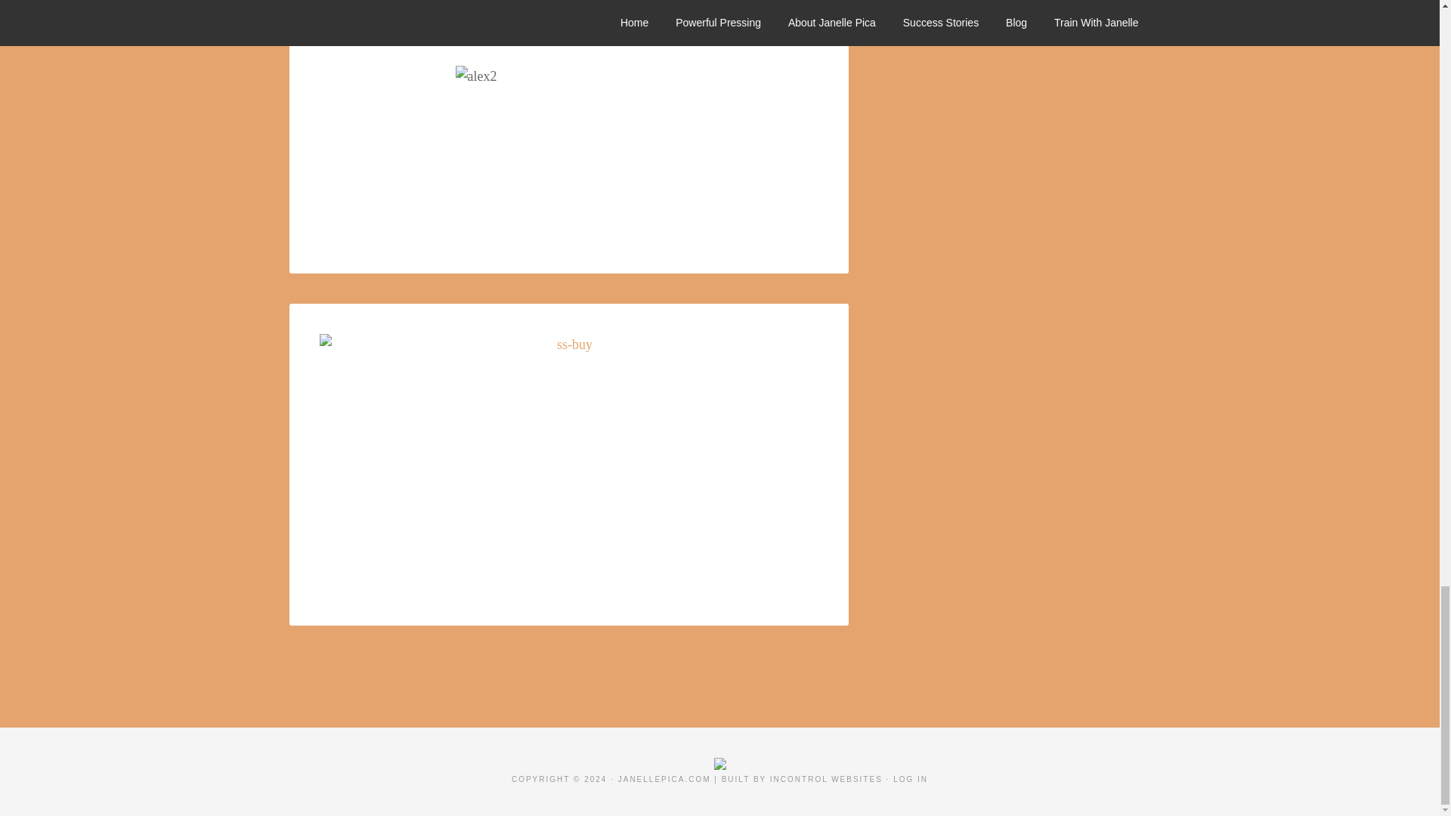  Describe the element at coordinates (826, 779) in the screenshot. I see `INCONTROL WEBSITES` at that location.